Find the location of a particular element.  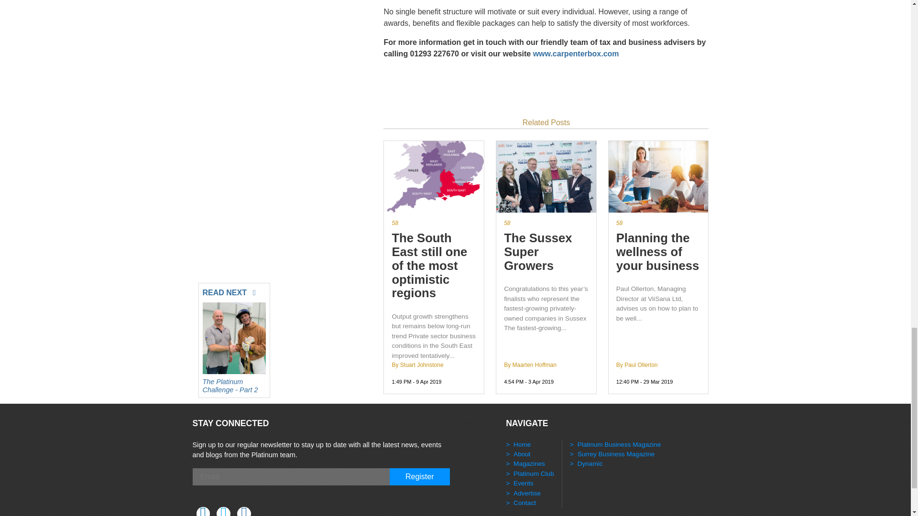

By Stuart Johnstone is located at coordinates (417, 365).